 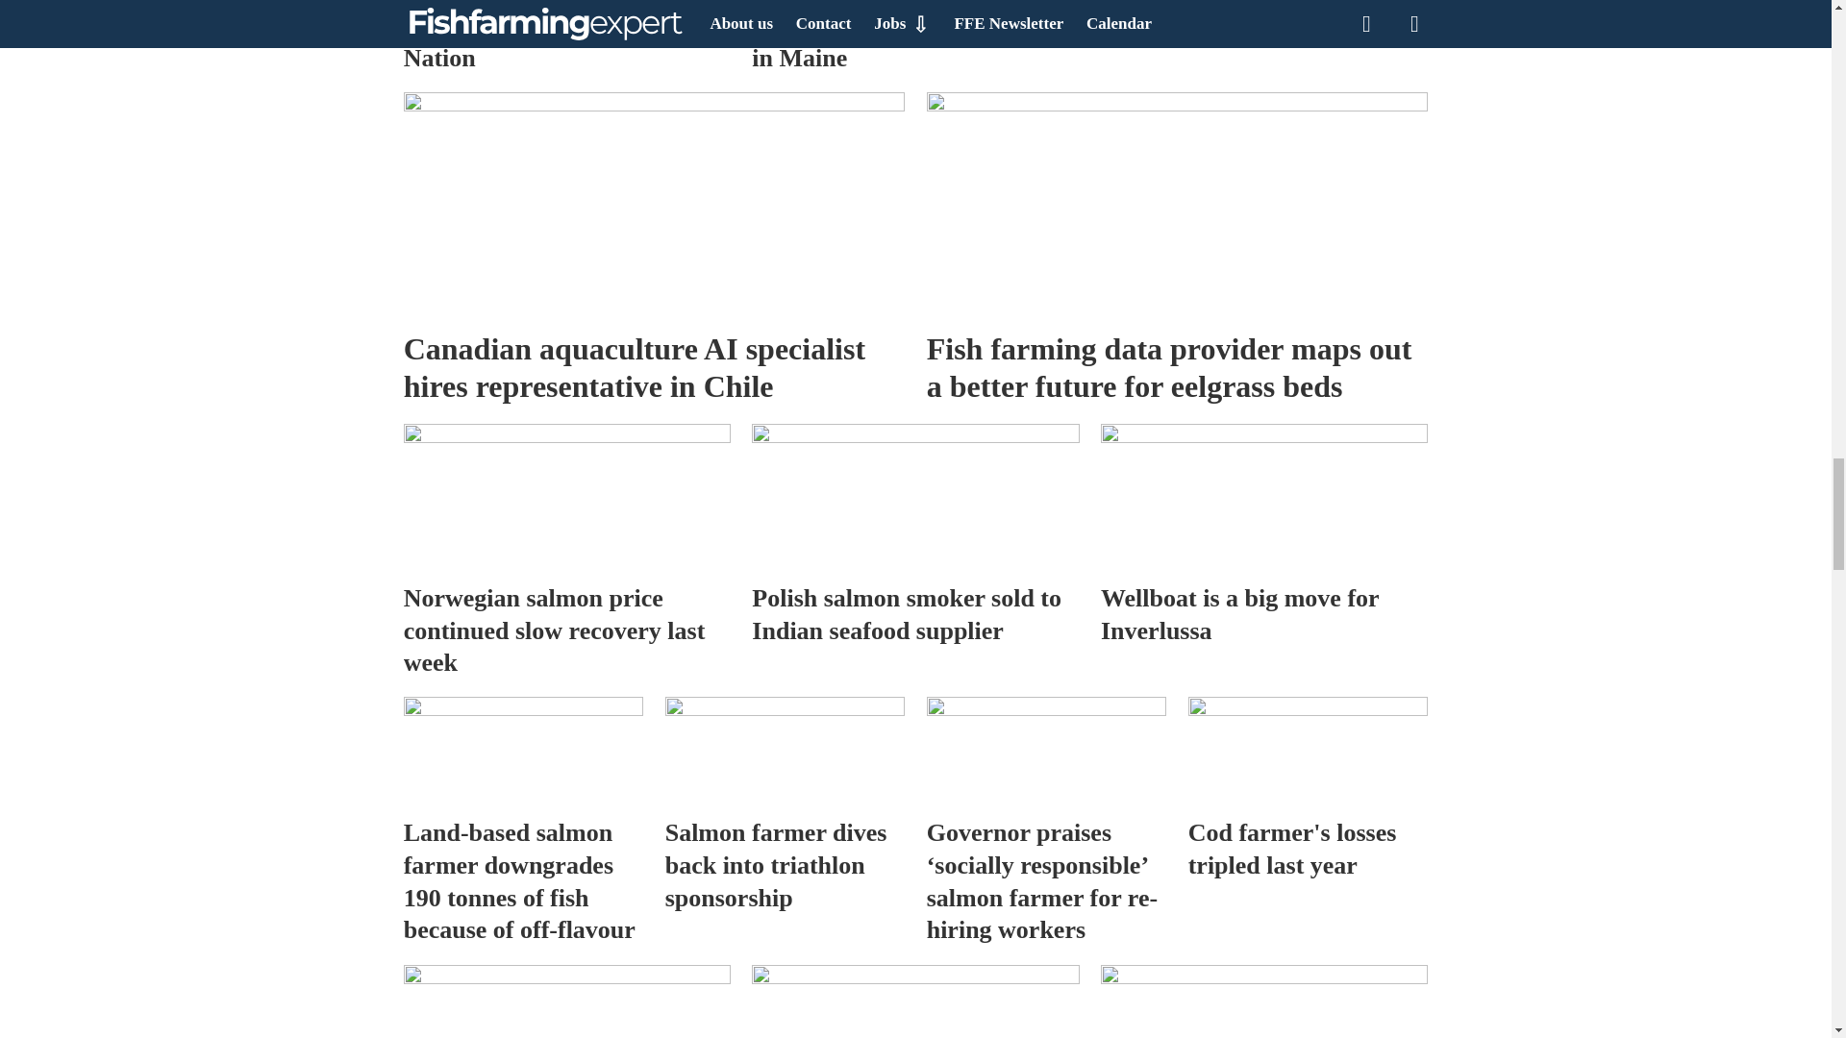 I want to click on Wellboat is a big move for Inverlussa, so click(x=1263, y=497).